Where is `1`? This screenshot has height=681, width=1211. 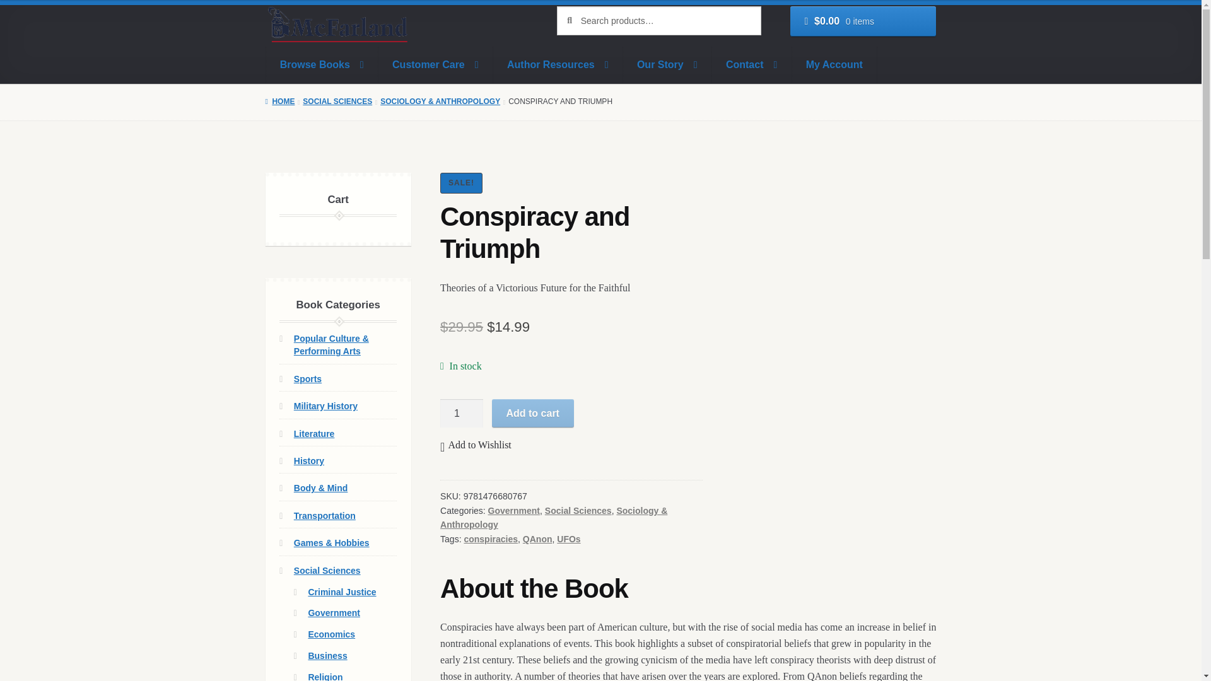
1 is located at coordinates (462, 414).